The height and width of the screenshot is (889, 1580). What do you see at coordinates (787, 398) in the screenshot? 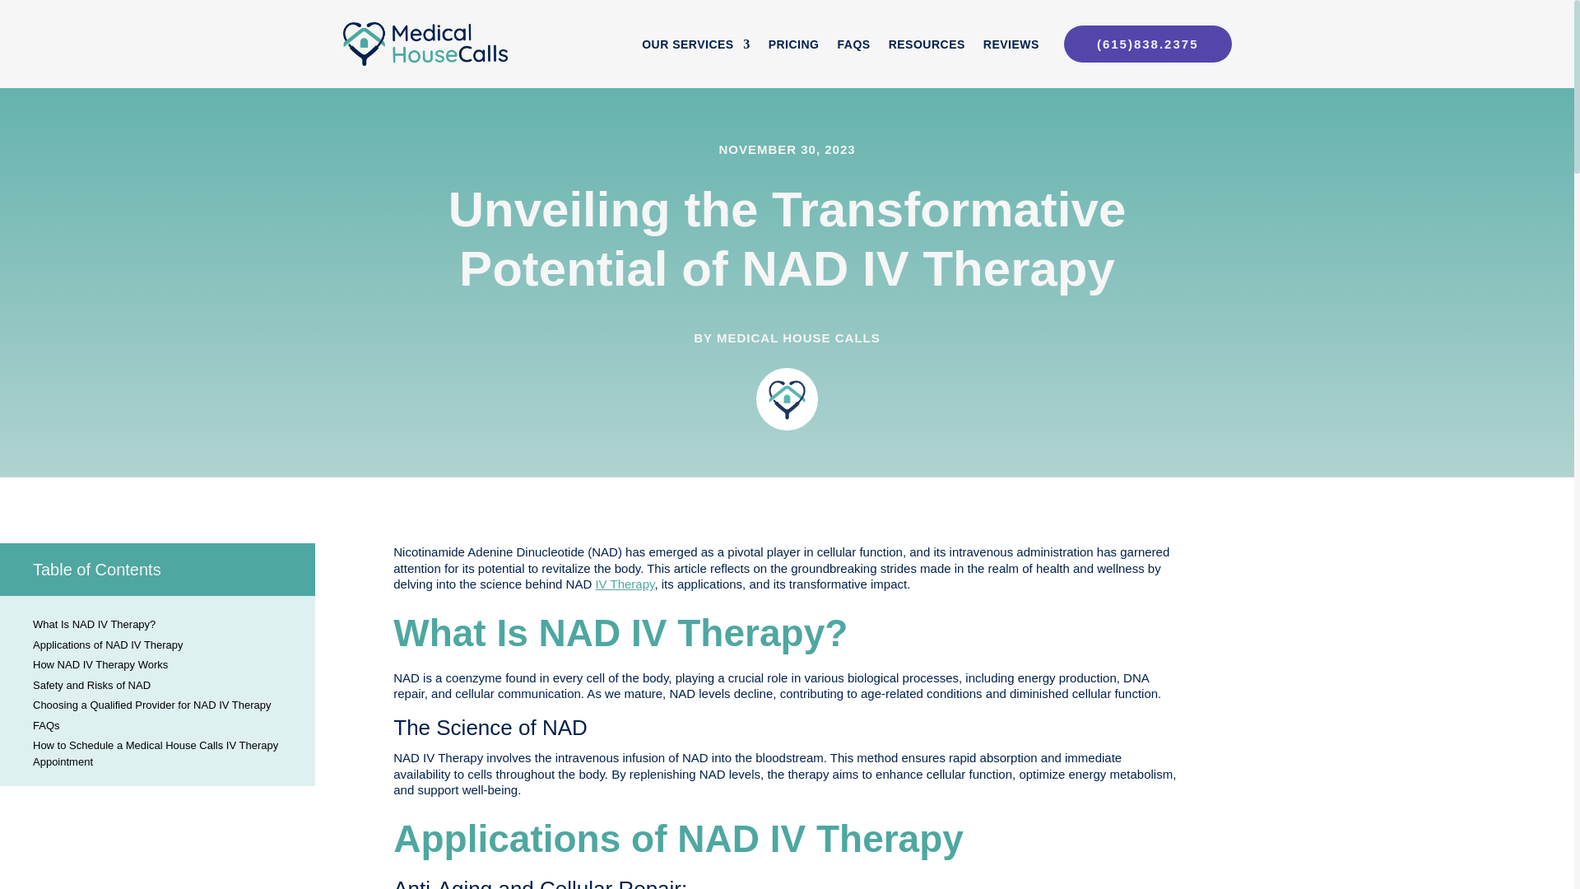
I see `medical-house-calls-logo` at bounding box center [787, 398].